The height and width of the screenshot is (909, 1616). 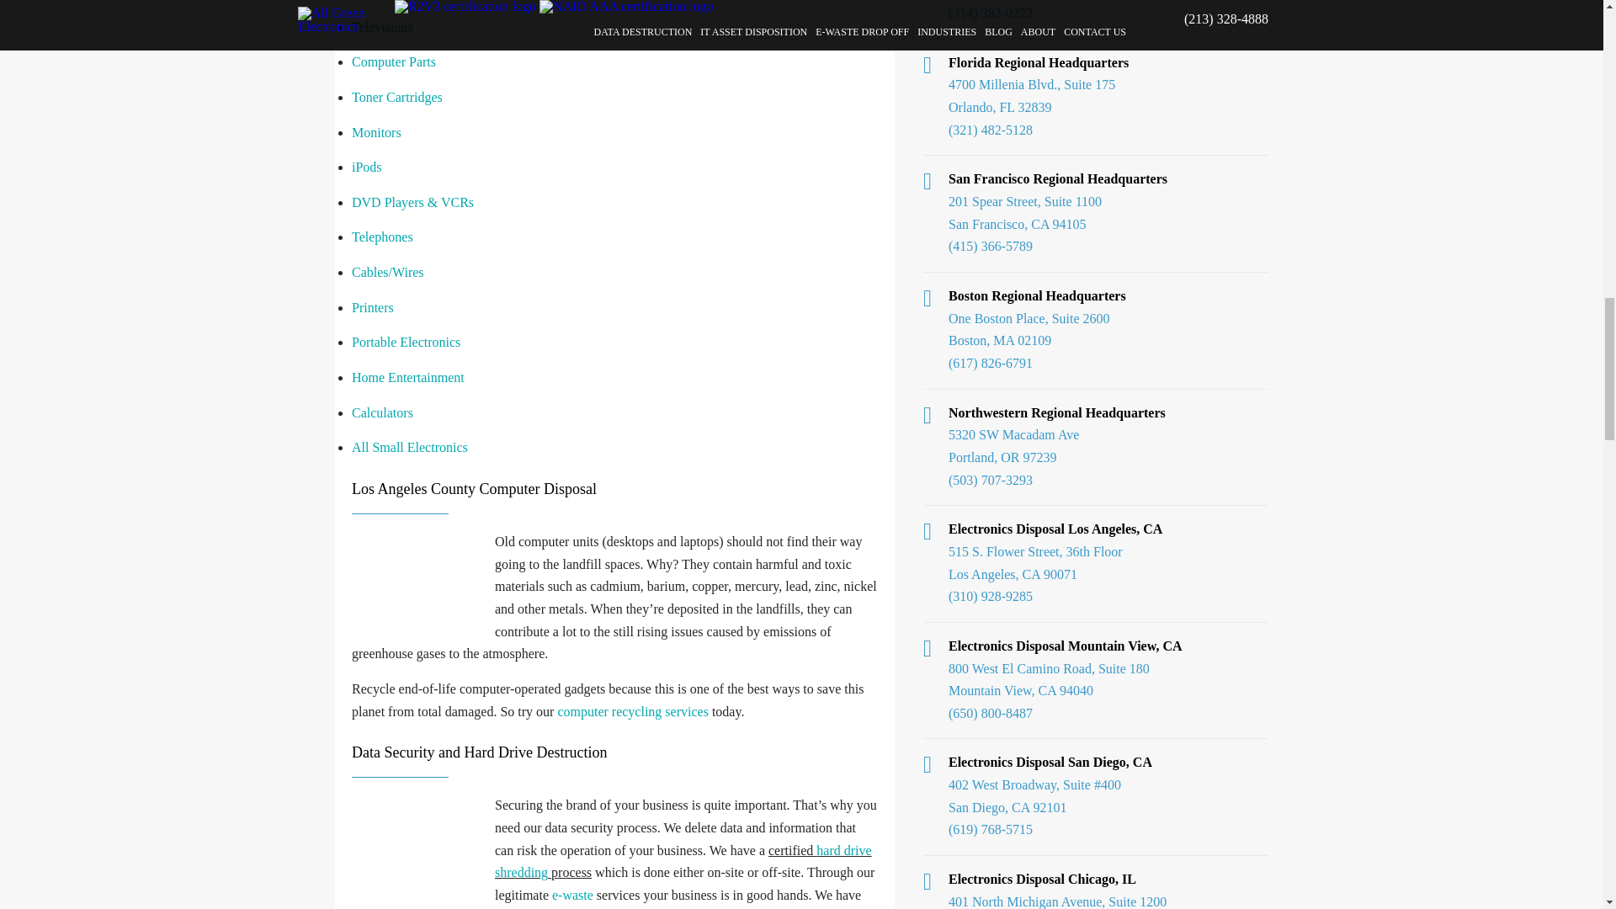 What do you see at coordinates (419, 847) in the screenshot?
I see `Los angeles county electronics recycling 3` at bounding box center [419, 847].